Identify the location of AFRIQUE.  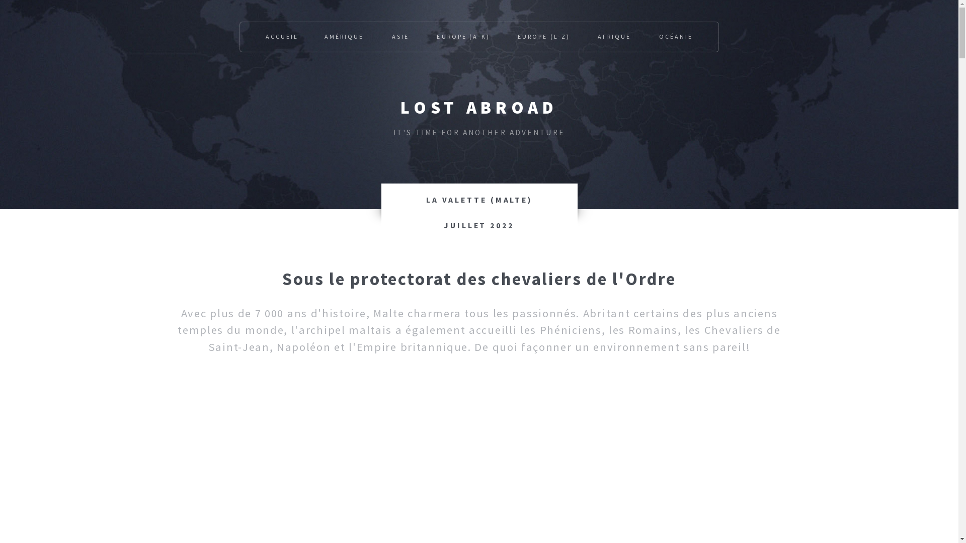
(614, 37).